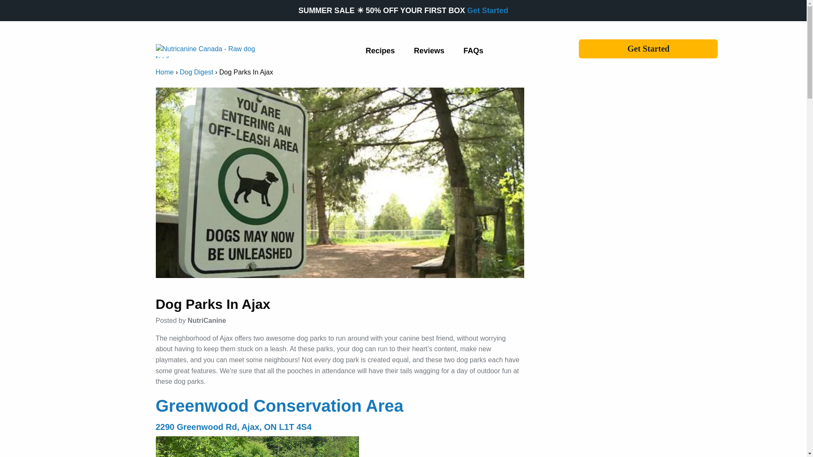  I want to click on Home, so click(165, 72).